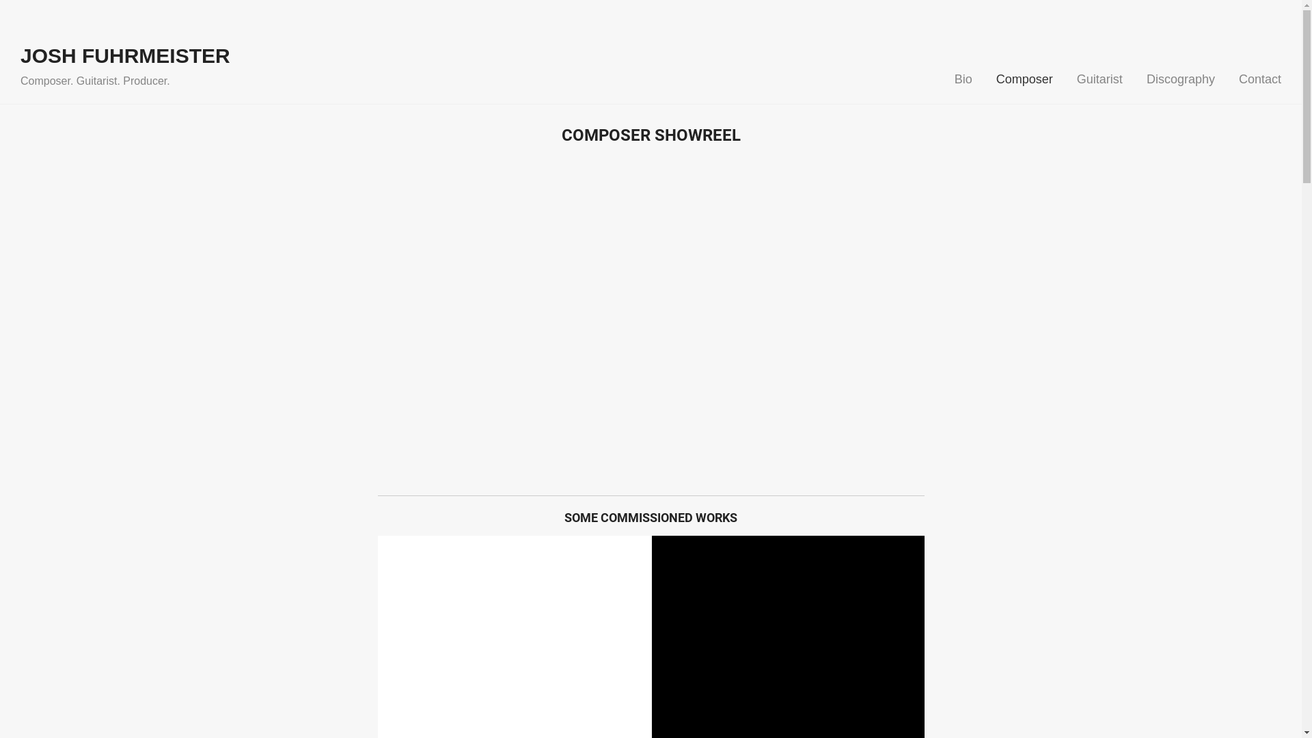 This screenshot has height=738, width=1312. Describe the element at coordinates (126, 56) in the screenshot. I see `JOSH FUHRMEISTER` at that location.